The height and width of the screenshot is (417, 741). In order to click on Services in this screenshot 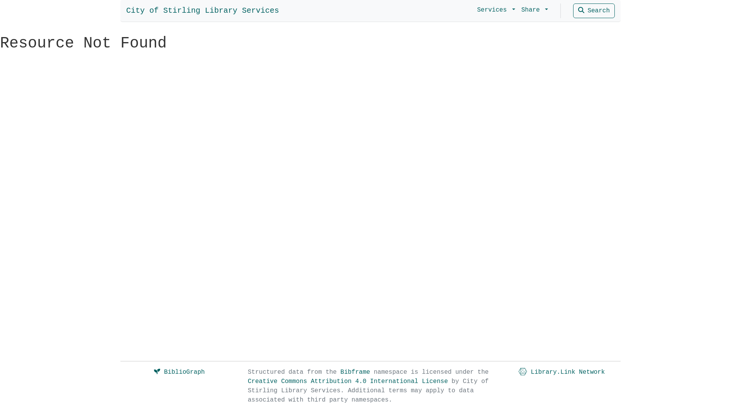, I will do `click(496, 10)`.